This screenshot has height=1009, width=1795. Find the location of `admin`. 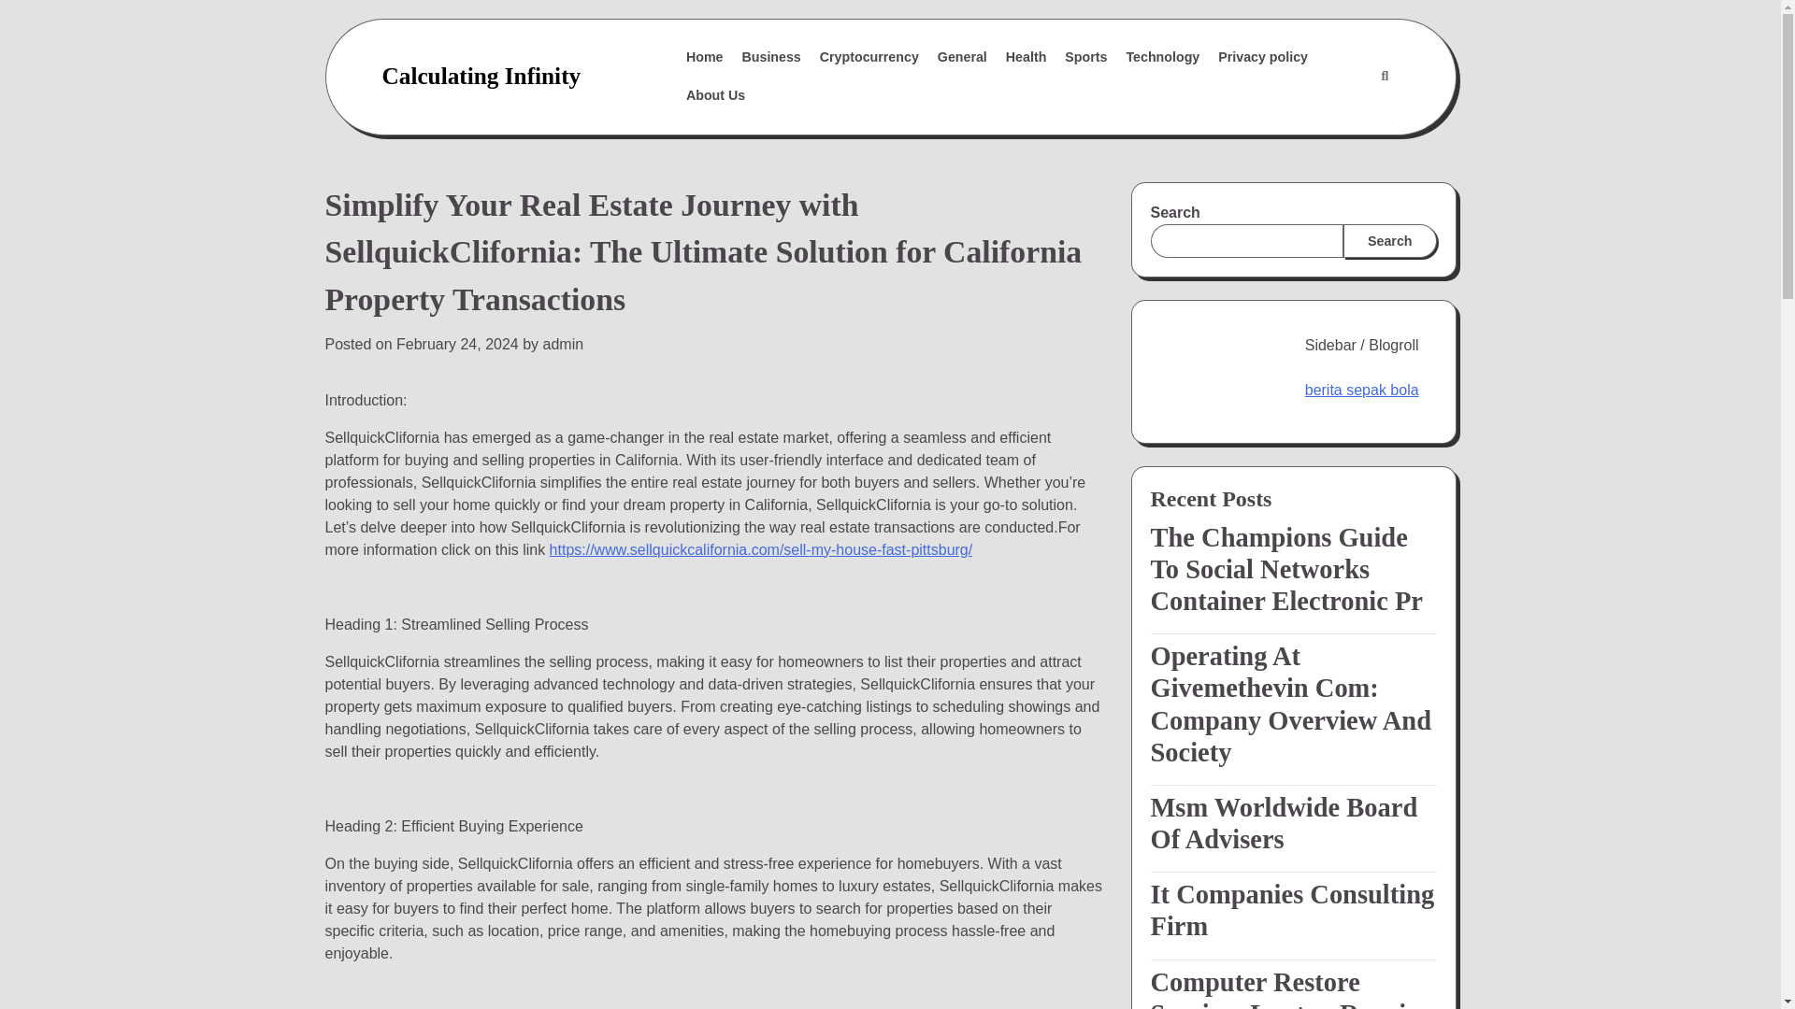

admin is located at coordinates (564, 344).